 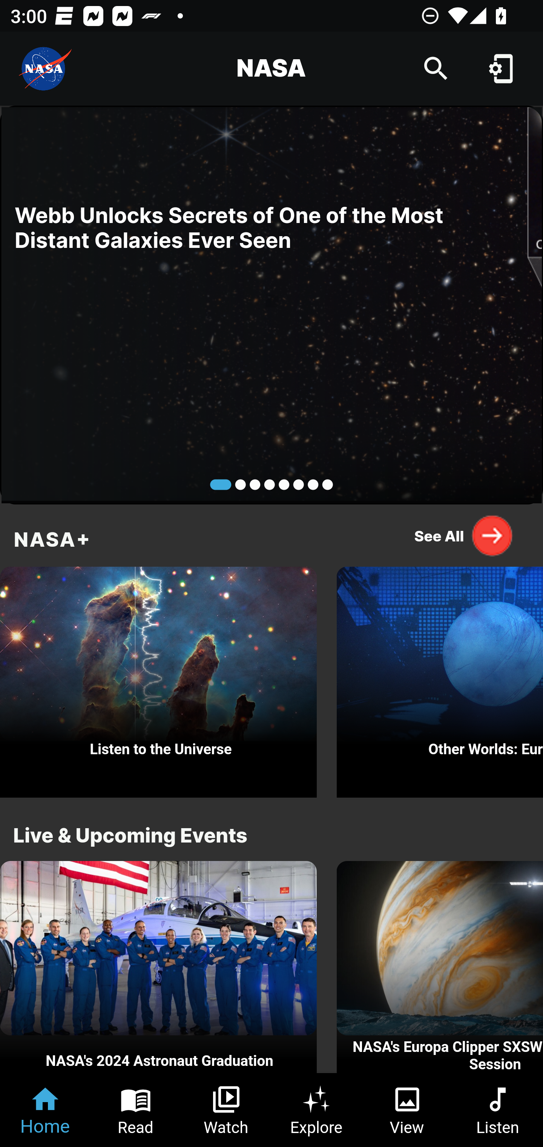 What do you see at coordinates (498, 1110) in the screenshot?
I see `Listen
Tab 6 of 6` at bounding box center [498, 1110].